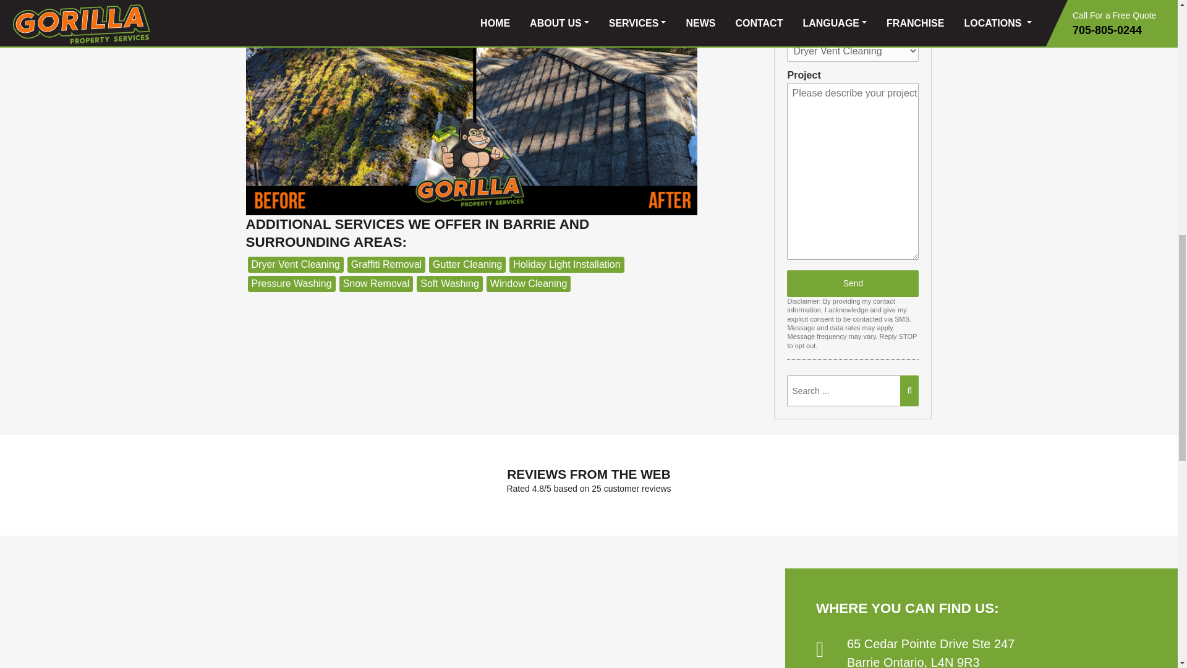 The image size is (1187, 668). What do you see at coordinates (467, 264) in the screenshot?
I see `Barrie Gutter Cleaning` at bounding box center [467, 264].